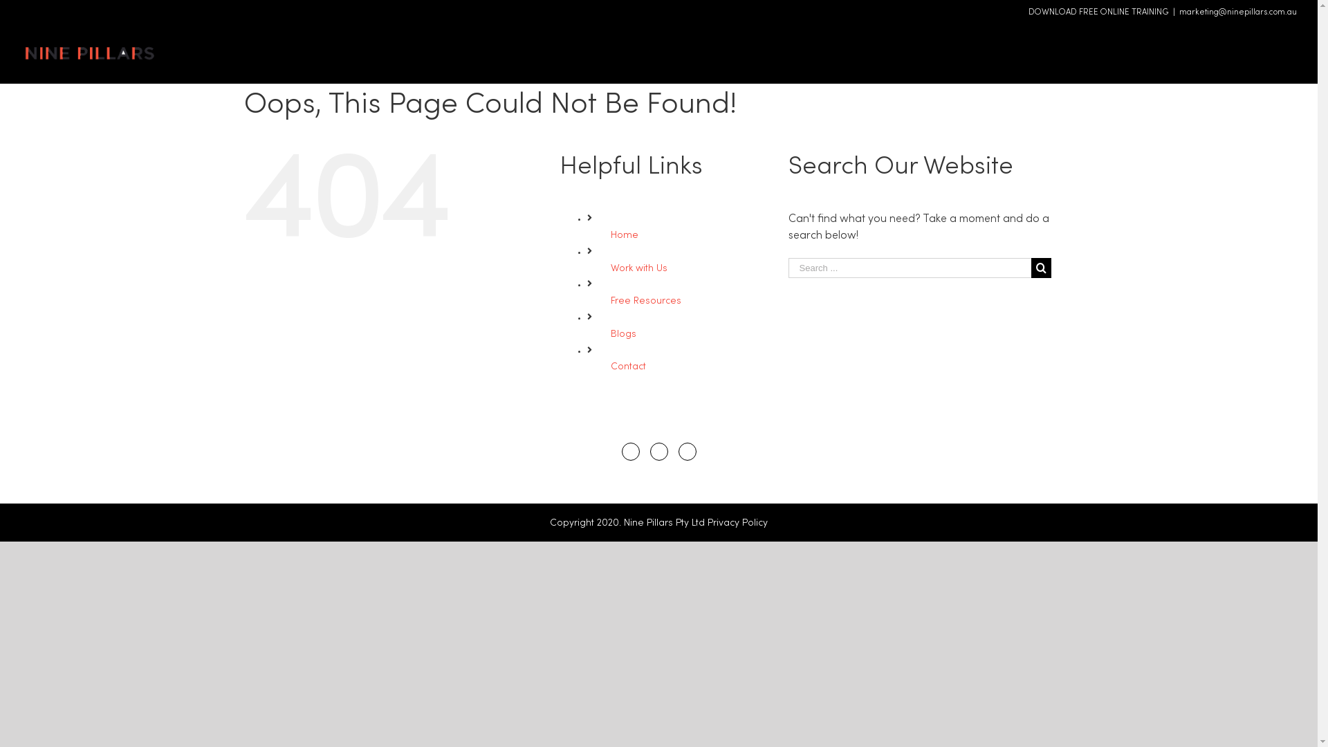 This screenshot has height=747, width=1328. What do you see at coordinates (1238, 12) in the screenshot?
I see `marketing@ninepillars.com.au` at bounding box center [1238, 12].